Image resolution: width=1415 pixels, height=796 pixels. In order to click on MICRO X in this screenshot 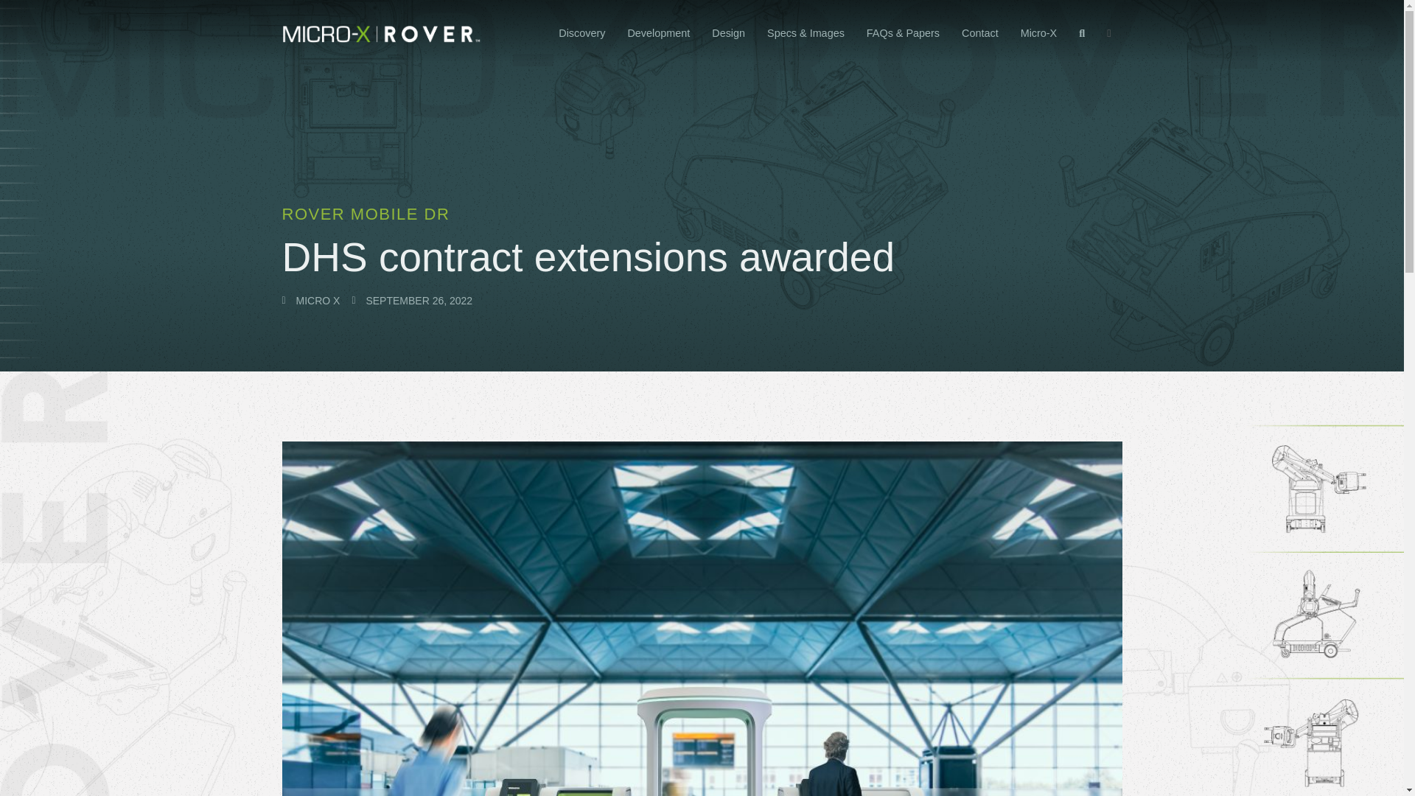, I will do `click(310, 301)`.